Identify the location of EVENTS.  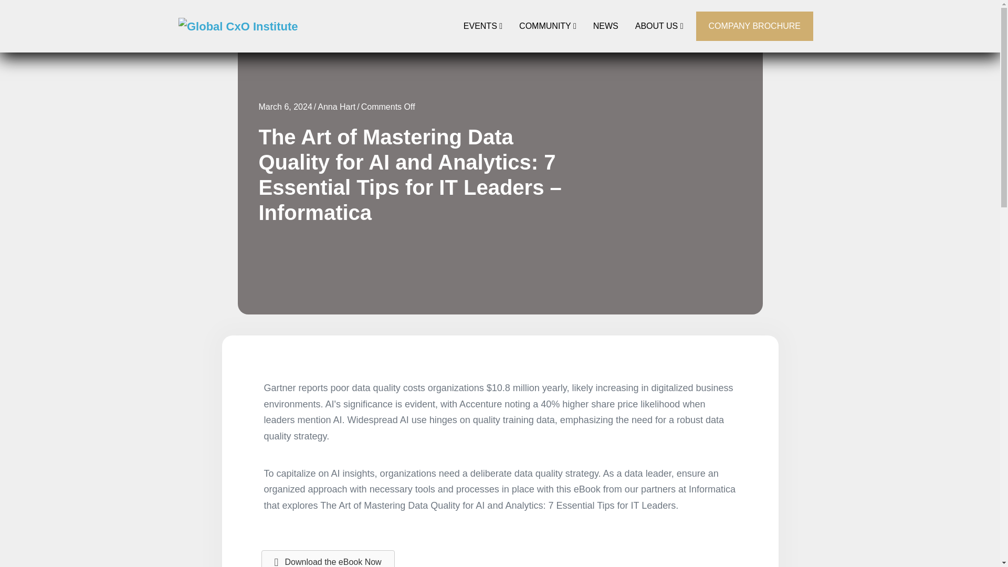
(483, 26).